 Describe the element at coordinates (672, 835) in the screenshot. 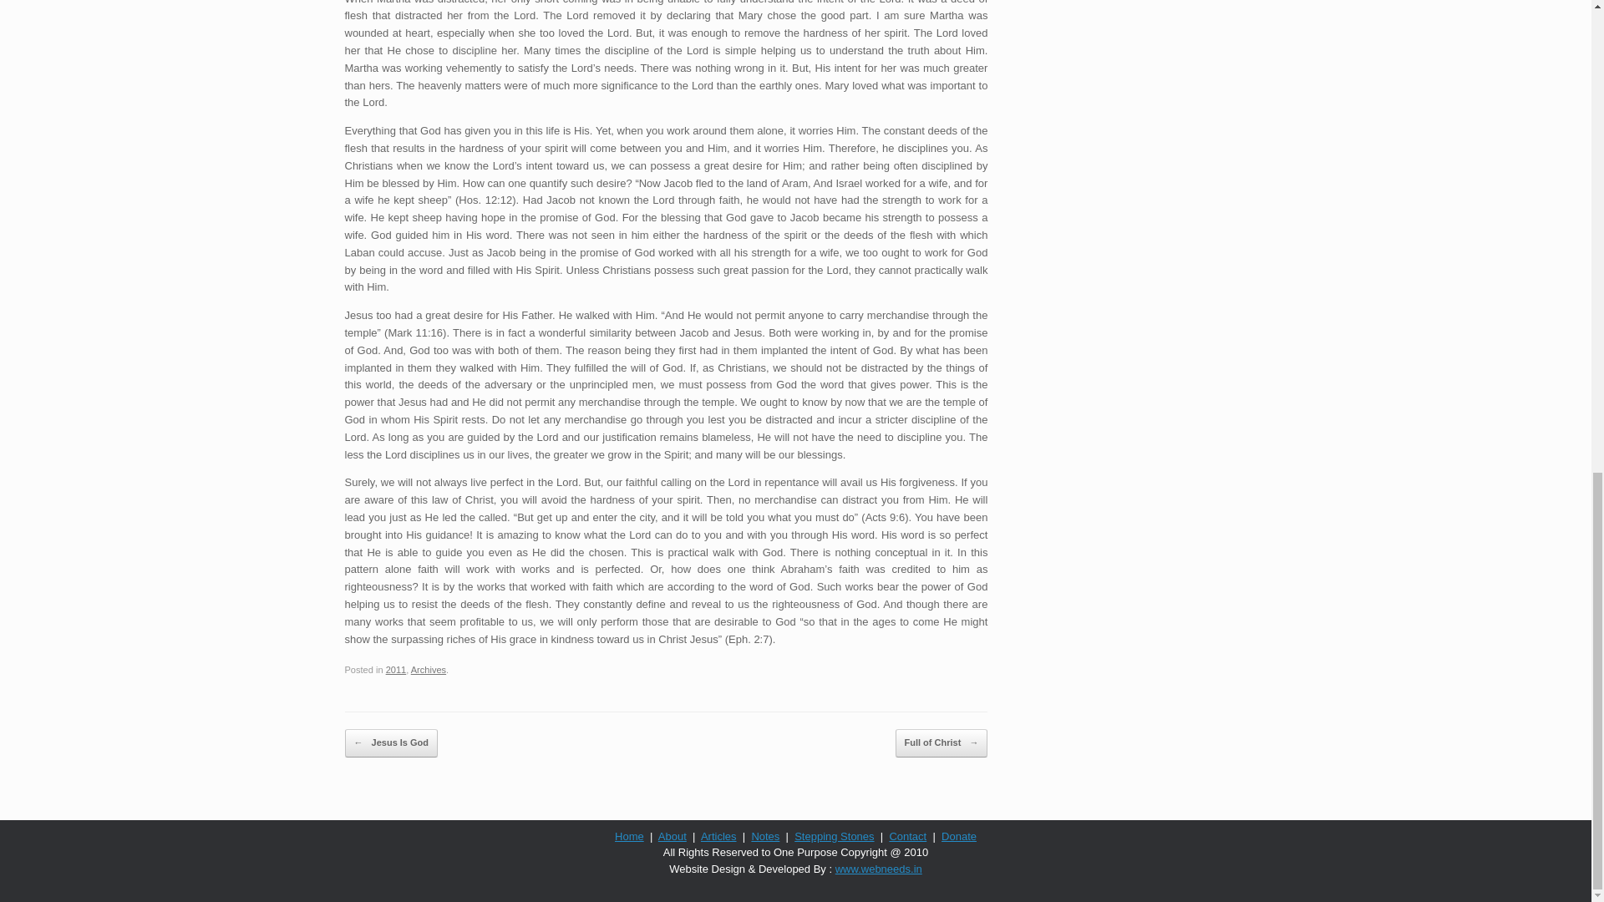

I see `About` at that location.